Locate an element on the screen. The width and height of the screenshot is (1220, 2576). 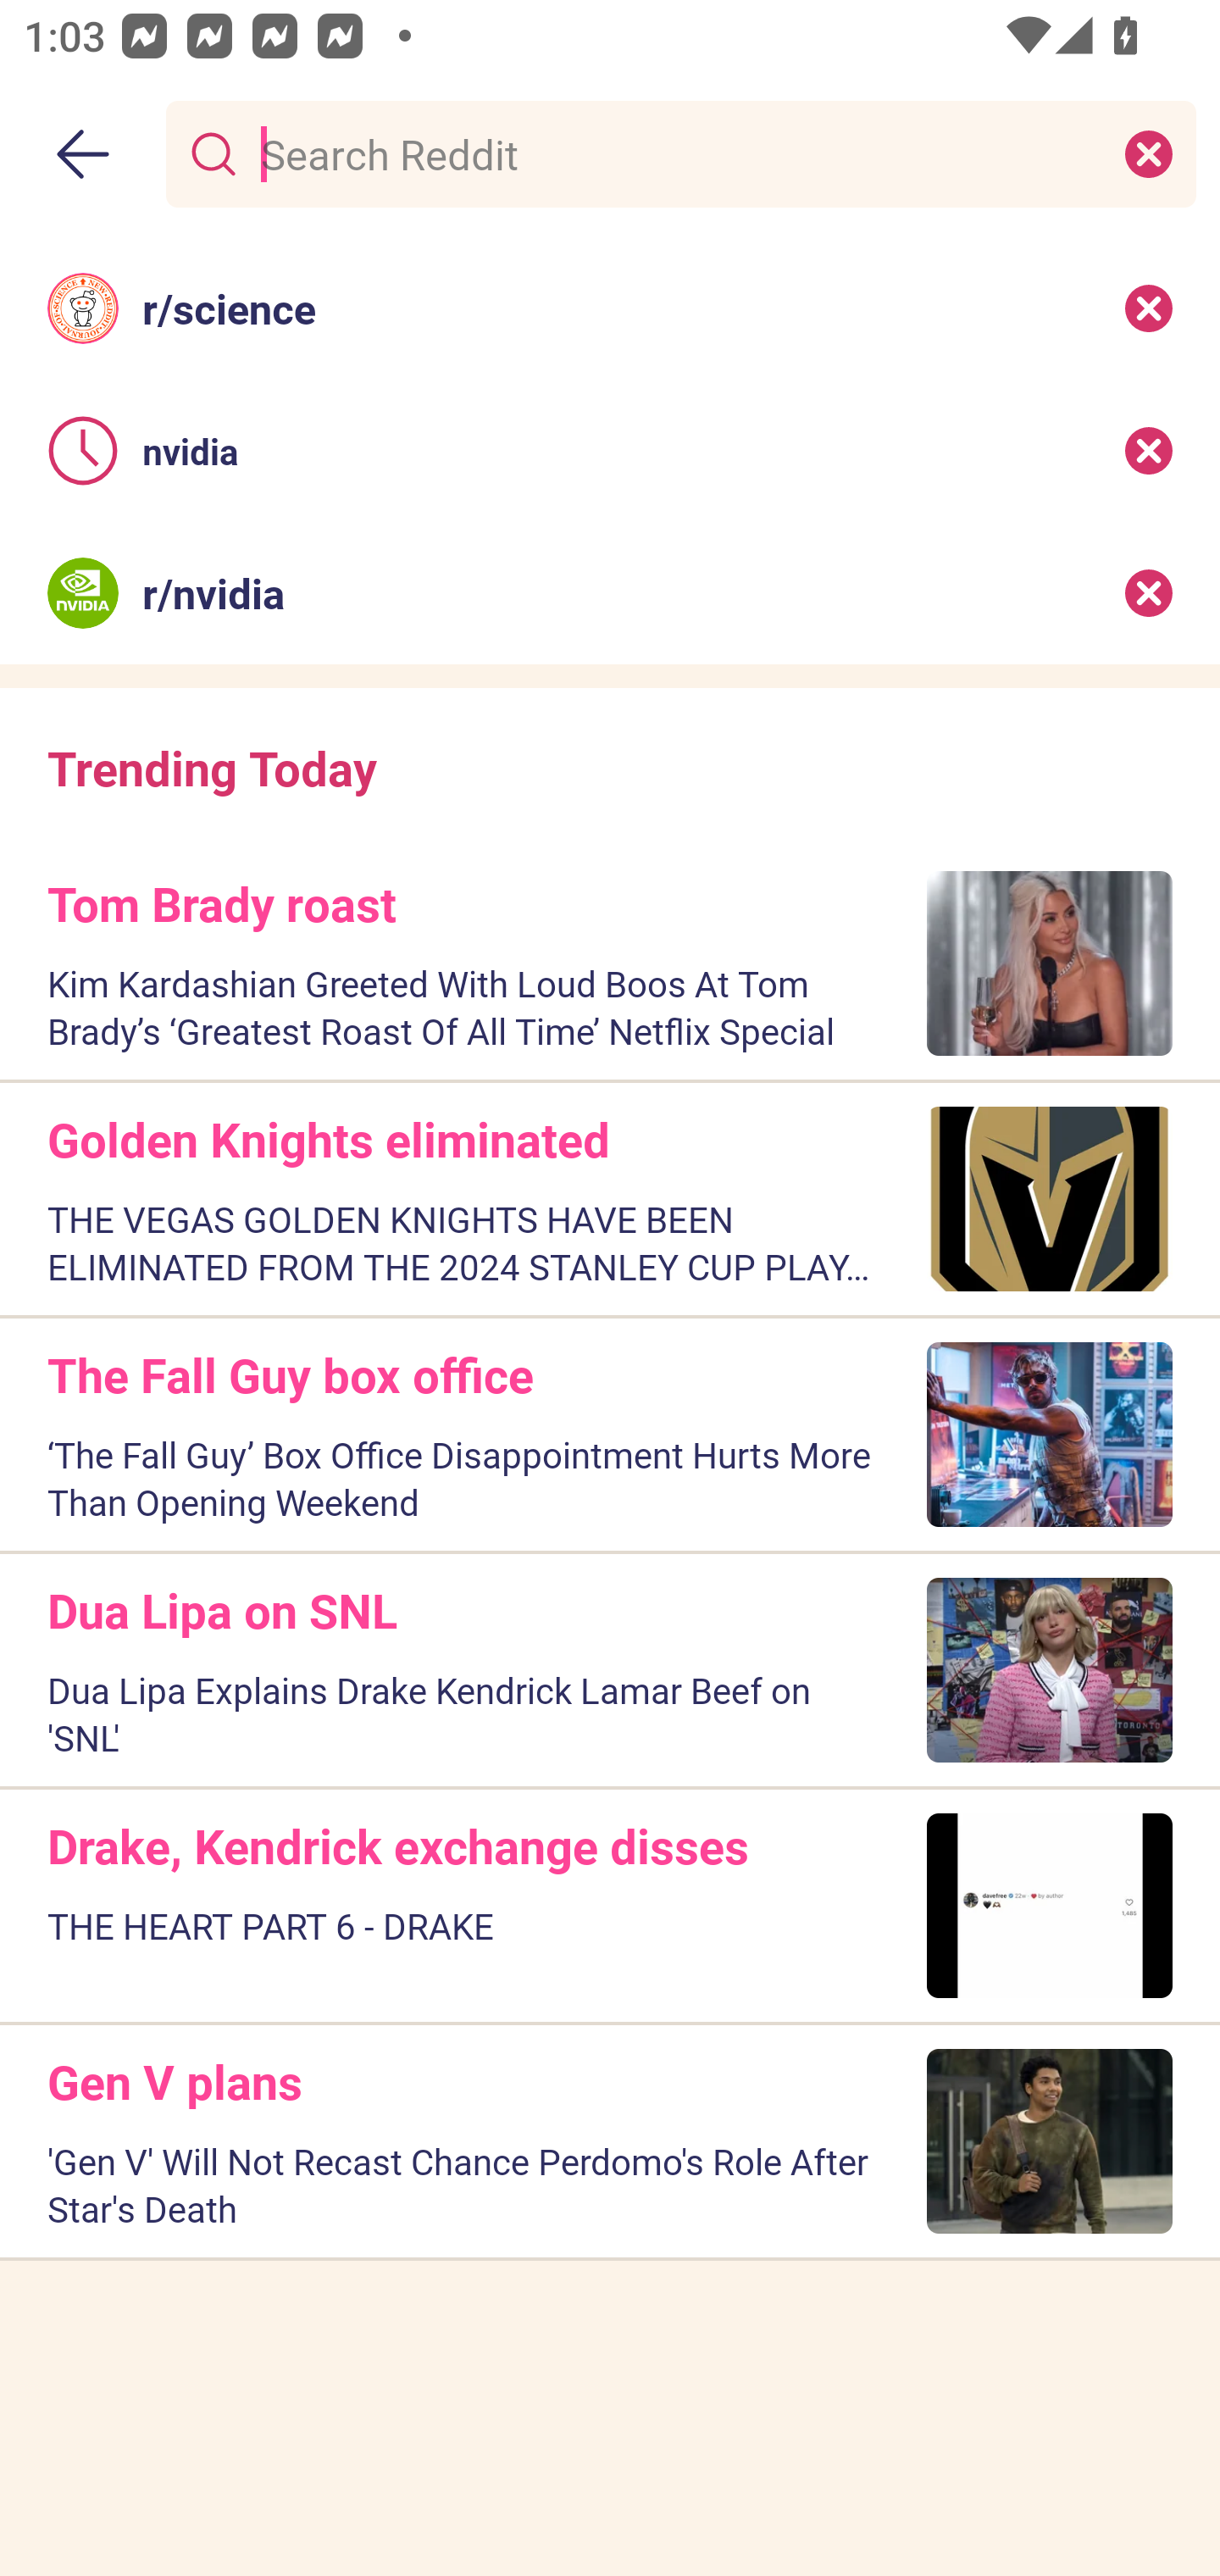
Remove is located at coordinates (1149, 307).